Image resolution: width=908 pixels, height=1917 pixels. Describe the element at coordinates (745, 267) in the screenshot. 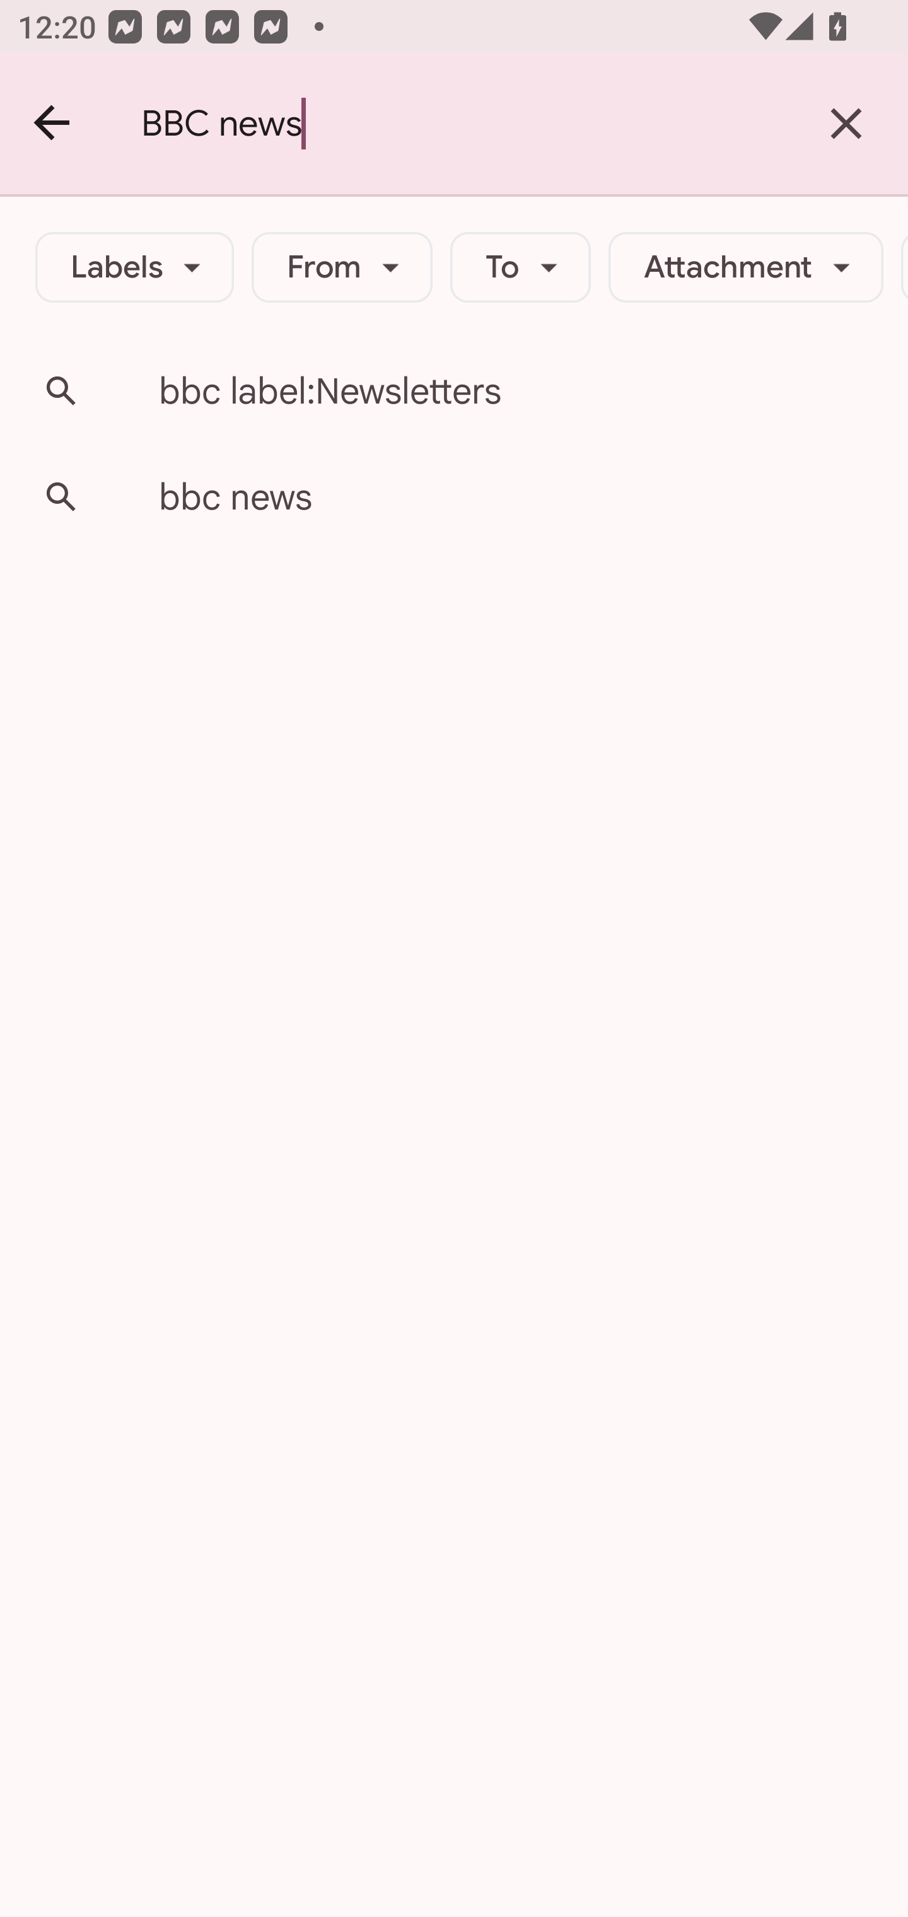

I see `Attachment` at that location.